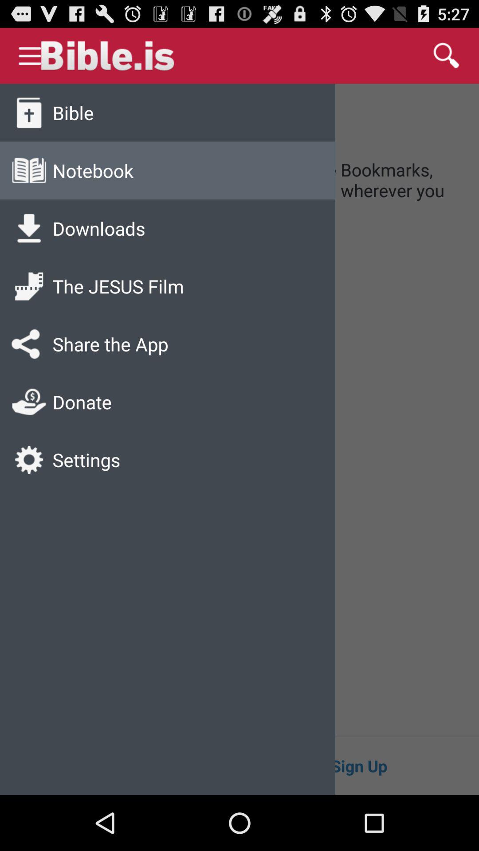 Image resolution: width=479 pixels, height=851 pixels. Describe the element at coordinates (28, 402) in the screenshot. I see `select the donate icon` at that location.